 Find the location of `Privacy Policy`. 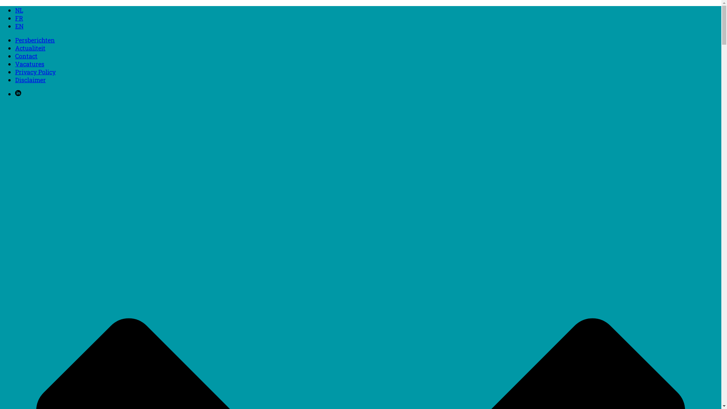

Privacy Policy is located at coordinates (36, 72).